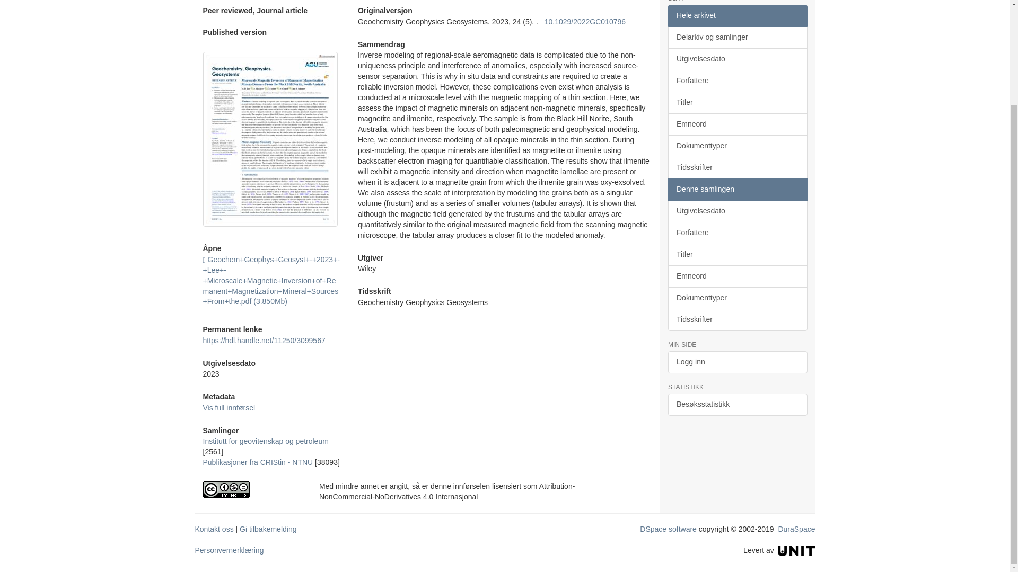  What do you see at coordinates (258, 462) in the screenshot?
I see `Publikasjoner fra CRIStin - NTNU` at bounding box center [258, 462].